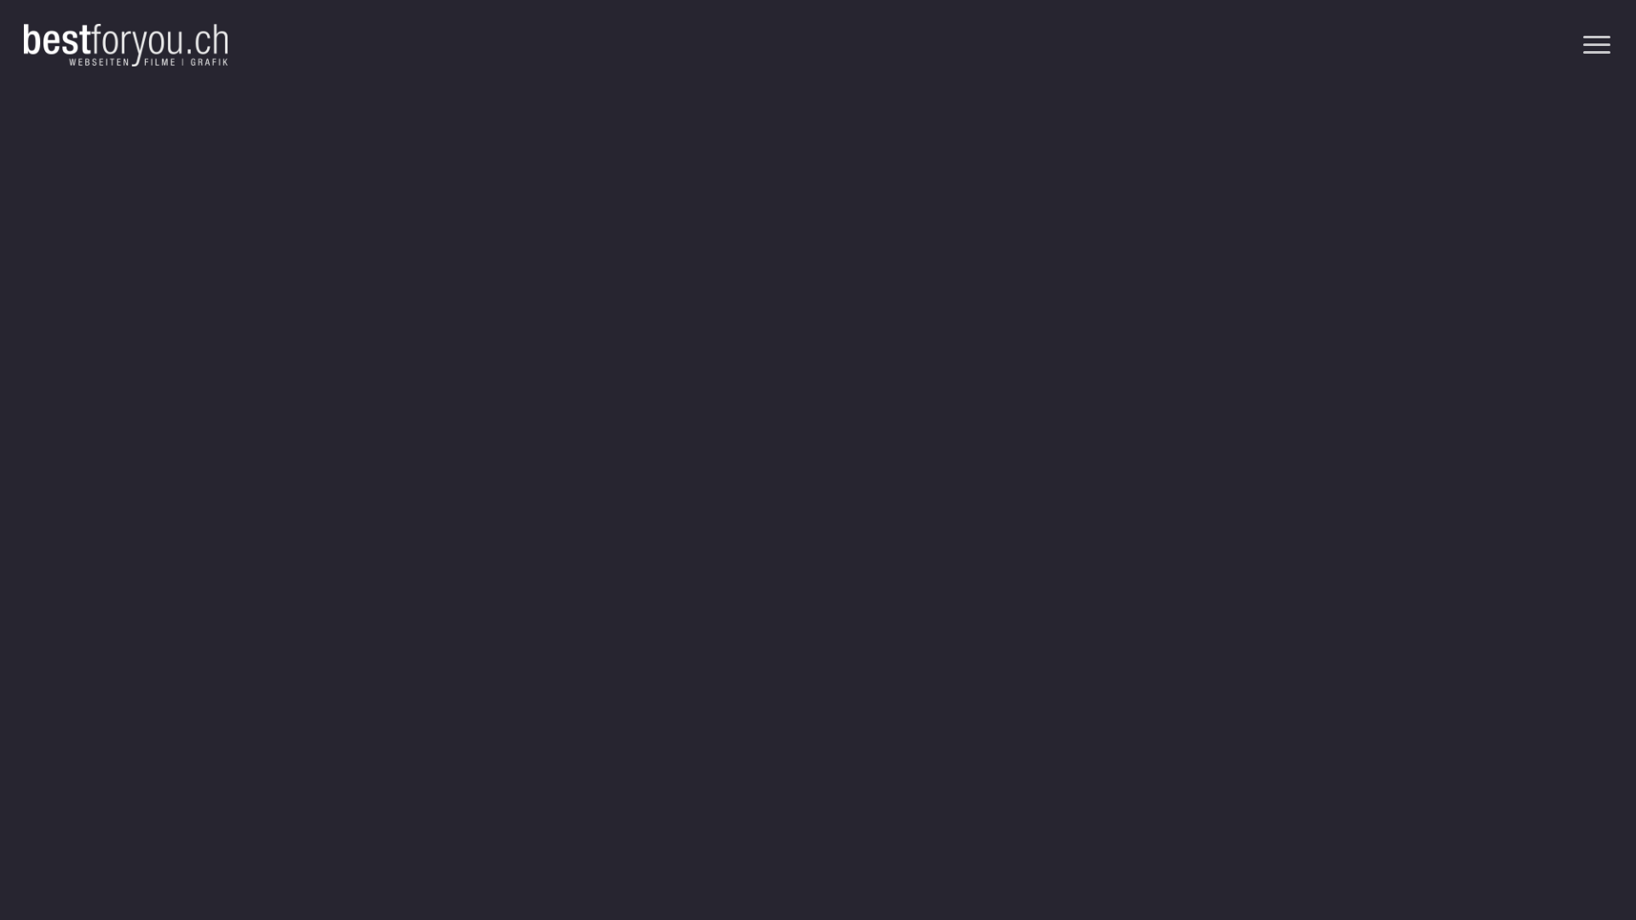  Describe the element at coordinates (500, 585) in the screenshot. I see `Unverbindliche Offerte Einholen!` at that location.